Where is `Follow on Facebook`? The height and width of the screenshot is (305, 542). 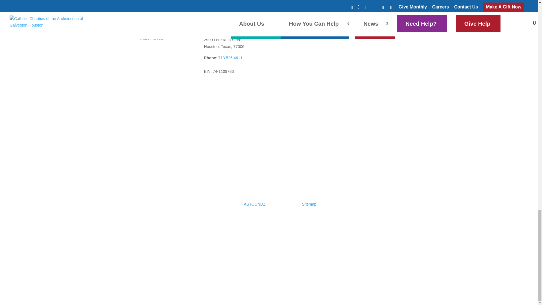 Follow on Facebook is located at coordinates (200, 86).